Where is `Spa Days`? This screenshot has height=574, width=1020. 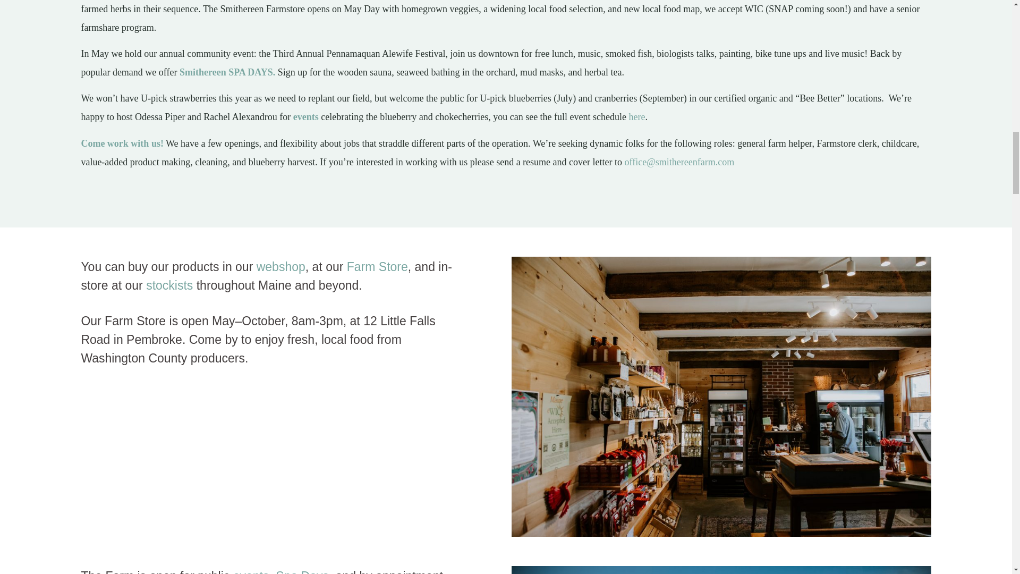 Spa Days is located at coordinates (302, 572).